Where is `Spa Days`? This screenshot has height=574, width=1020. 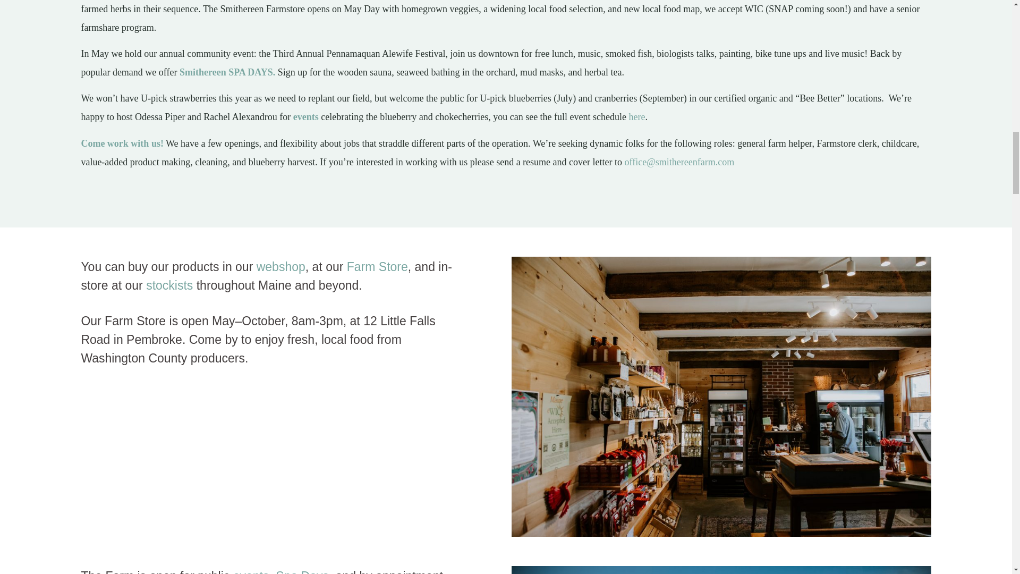 Spa Days is located at coordinates (302, 572).